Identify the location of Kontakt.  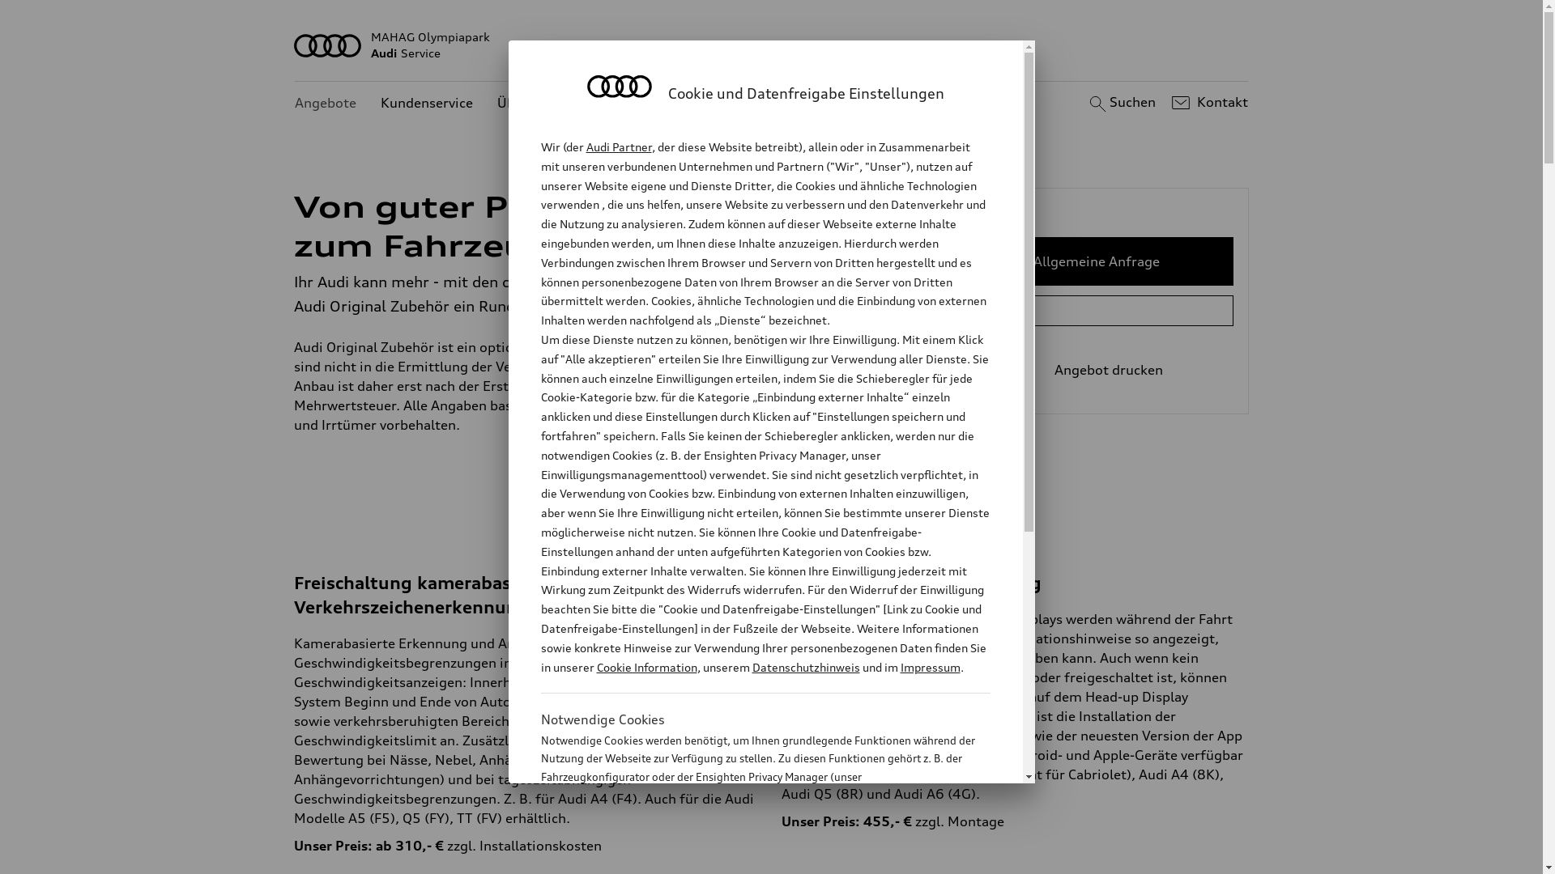
(1208, 103).